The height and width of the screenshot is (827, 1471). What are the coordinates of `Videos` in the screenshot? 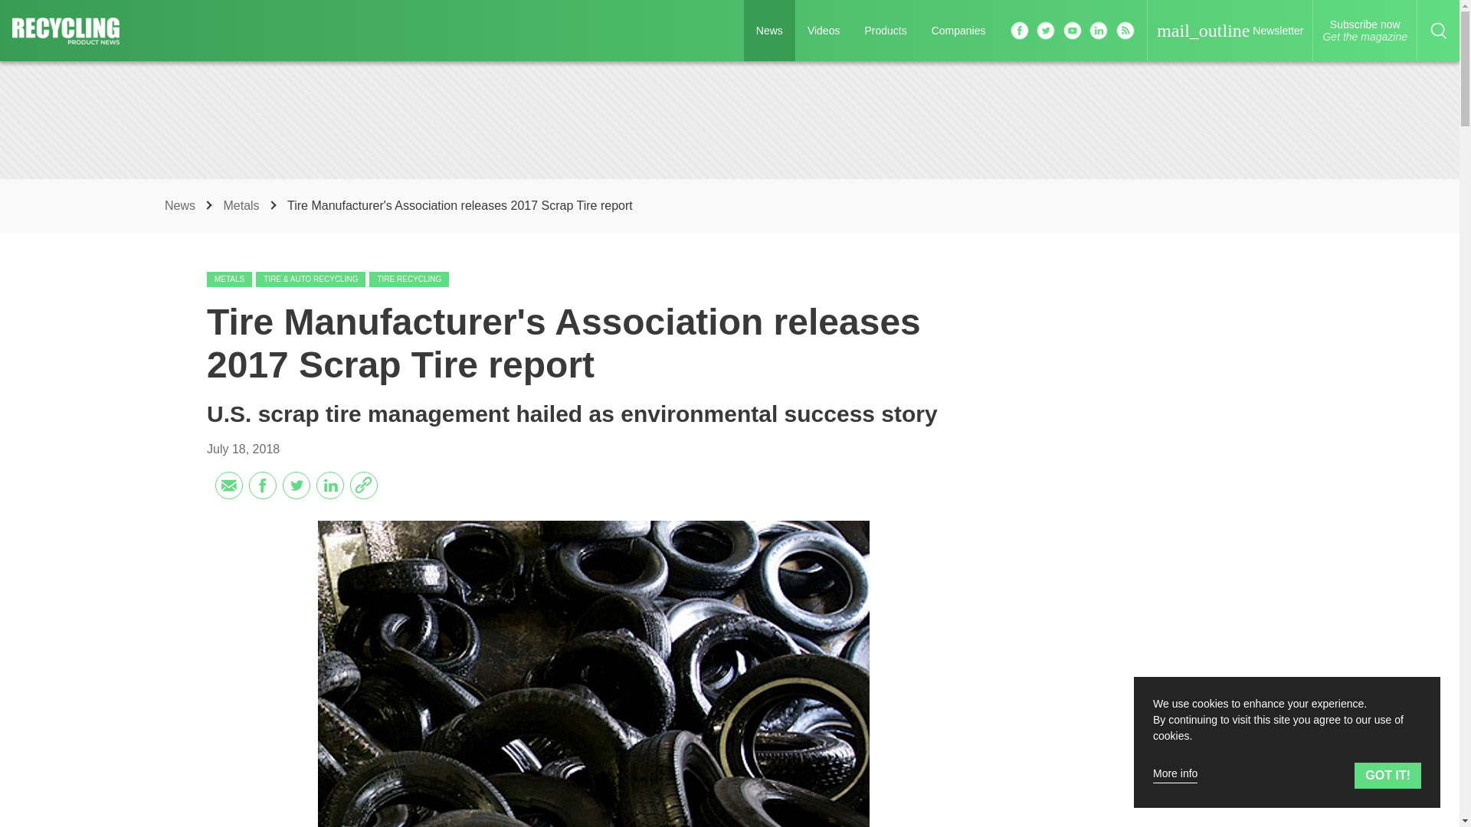 It's located at (229, 279).